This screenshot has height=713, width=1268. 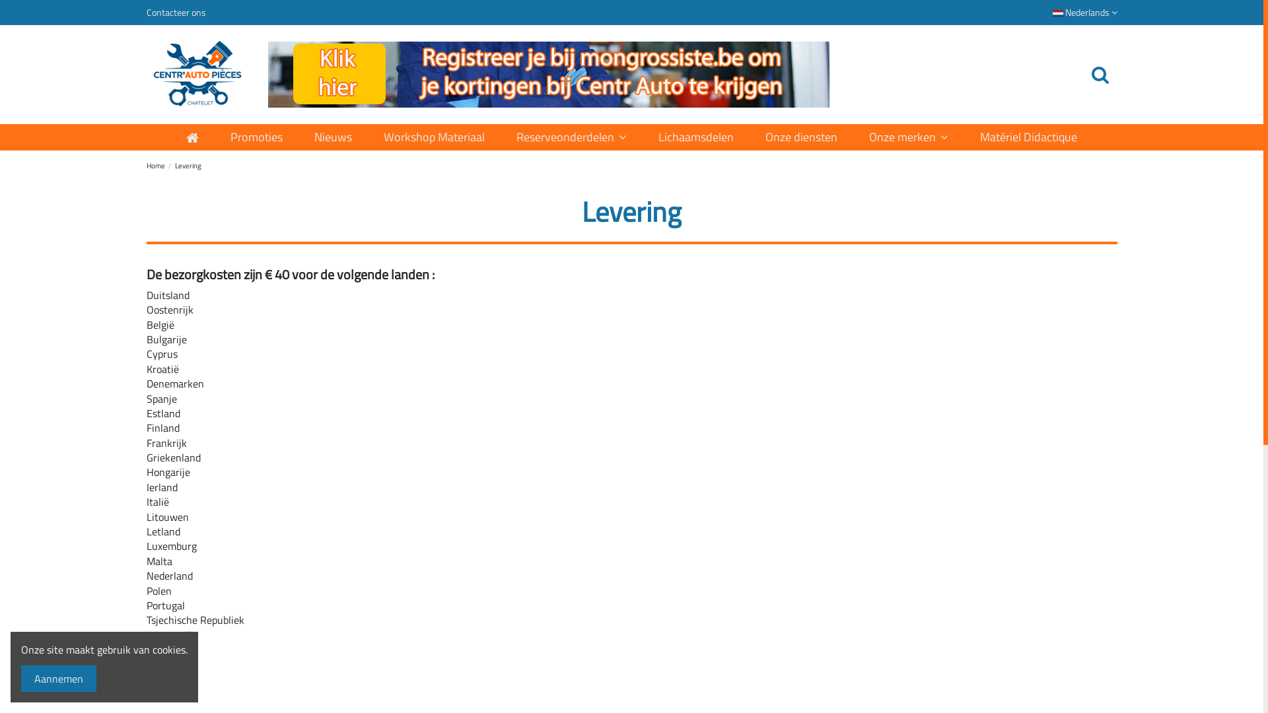 What do you see at coordinates (188, 166) in the screenshot?
I see `Levering` at bounding box center [188, 166].